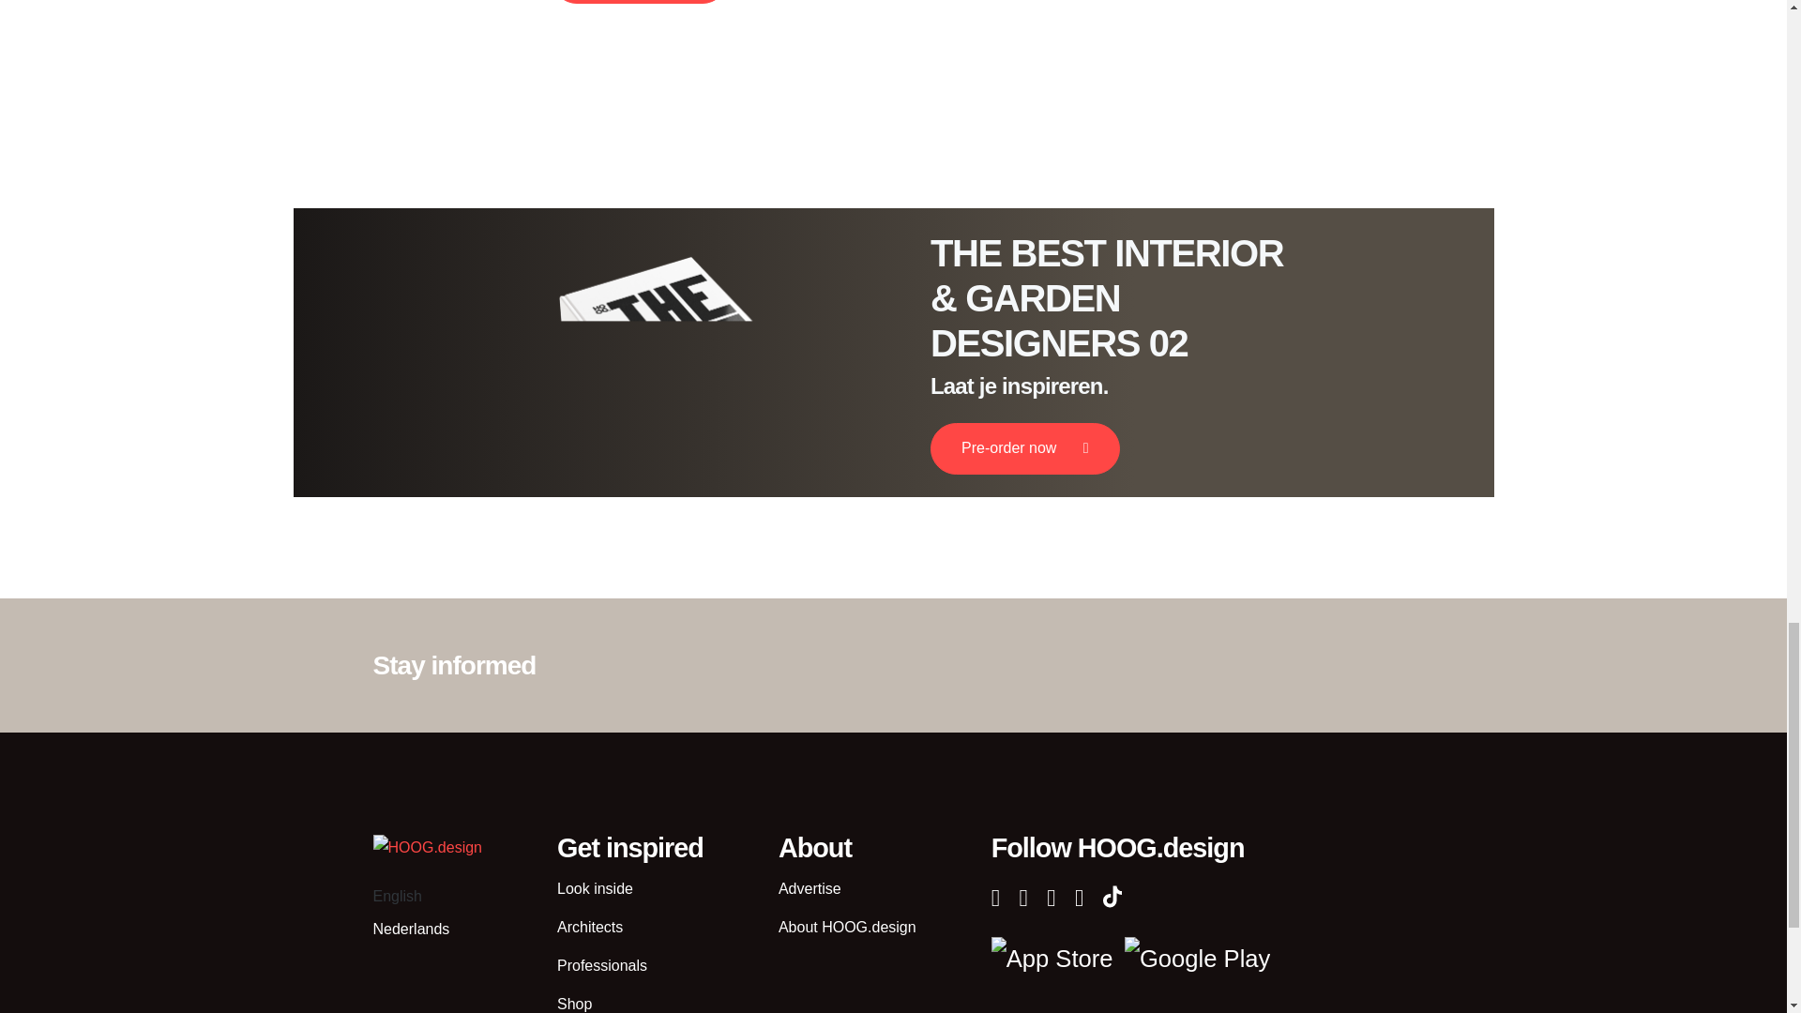 The image size is (1801, 1013). What do you see at coordinates (847, 929) in the screenshot?
I see `About HOOG.design` at bounding box center [847, 929].